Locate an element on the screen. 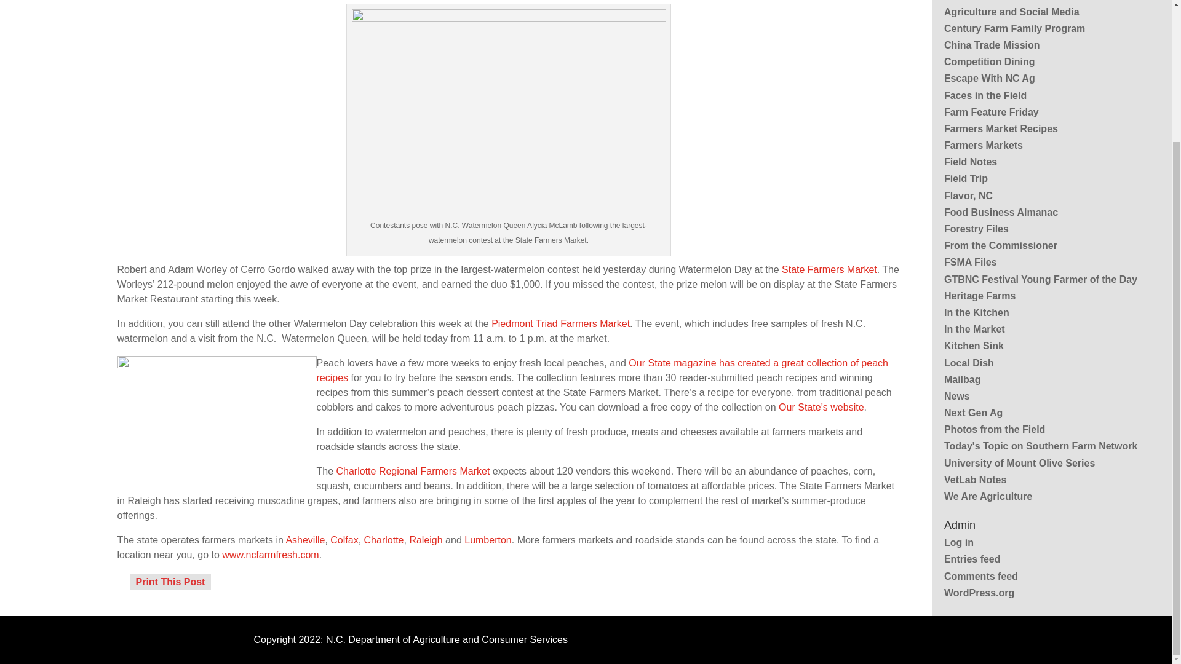 The height and width of the screenshot is (664, 1181). State Farmers Market is located at coordinates (829, 269).